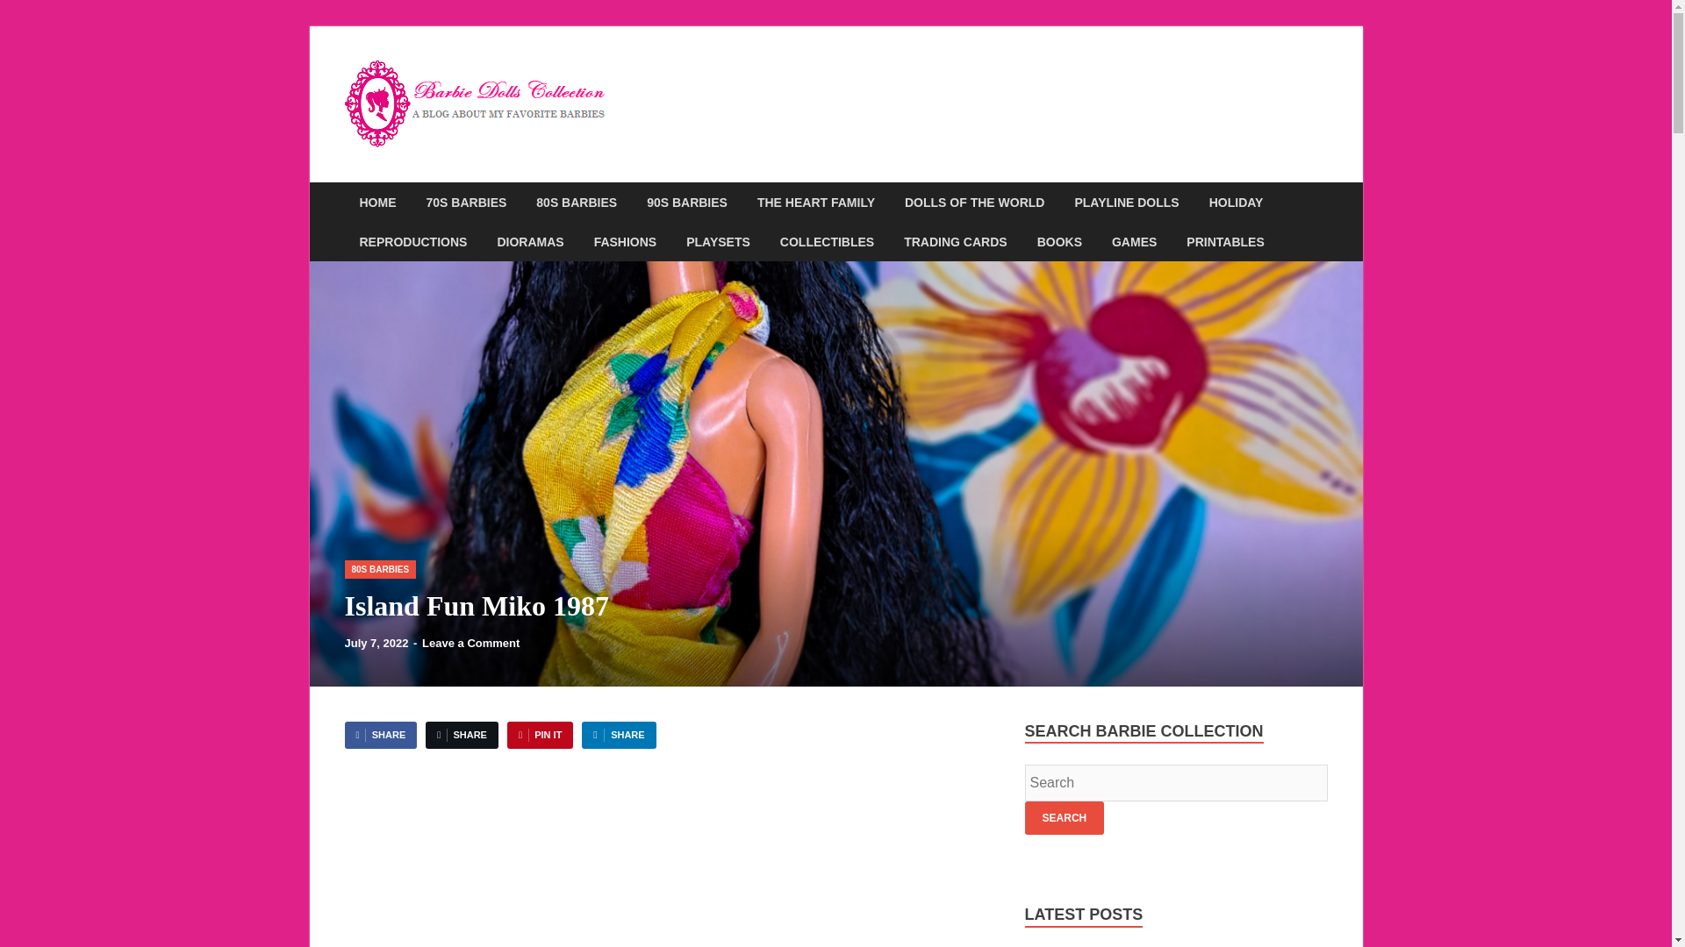 This screenshot has width=1685, height=947. I want to click on PLAYSETS, so click(718, 241).